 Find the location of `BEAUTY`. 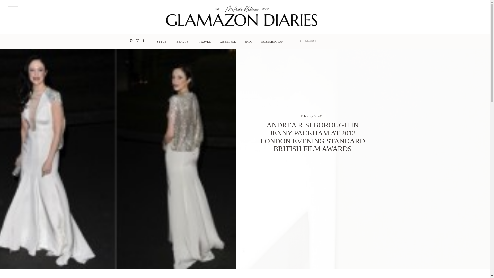

BEAUTY is located at coordinates (182, 43).